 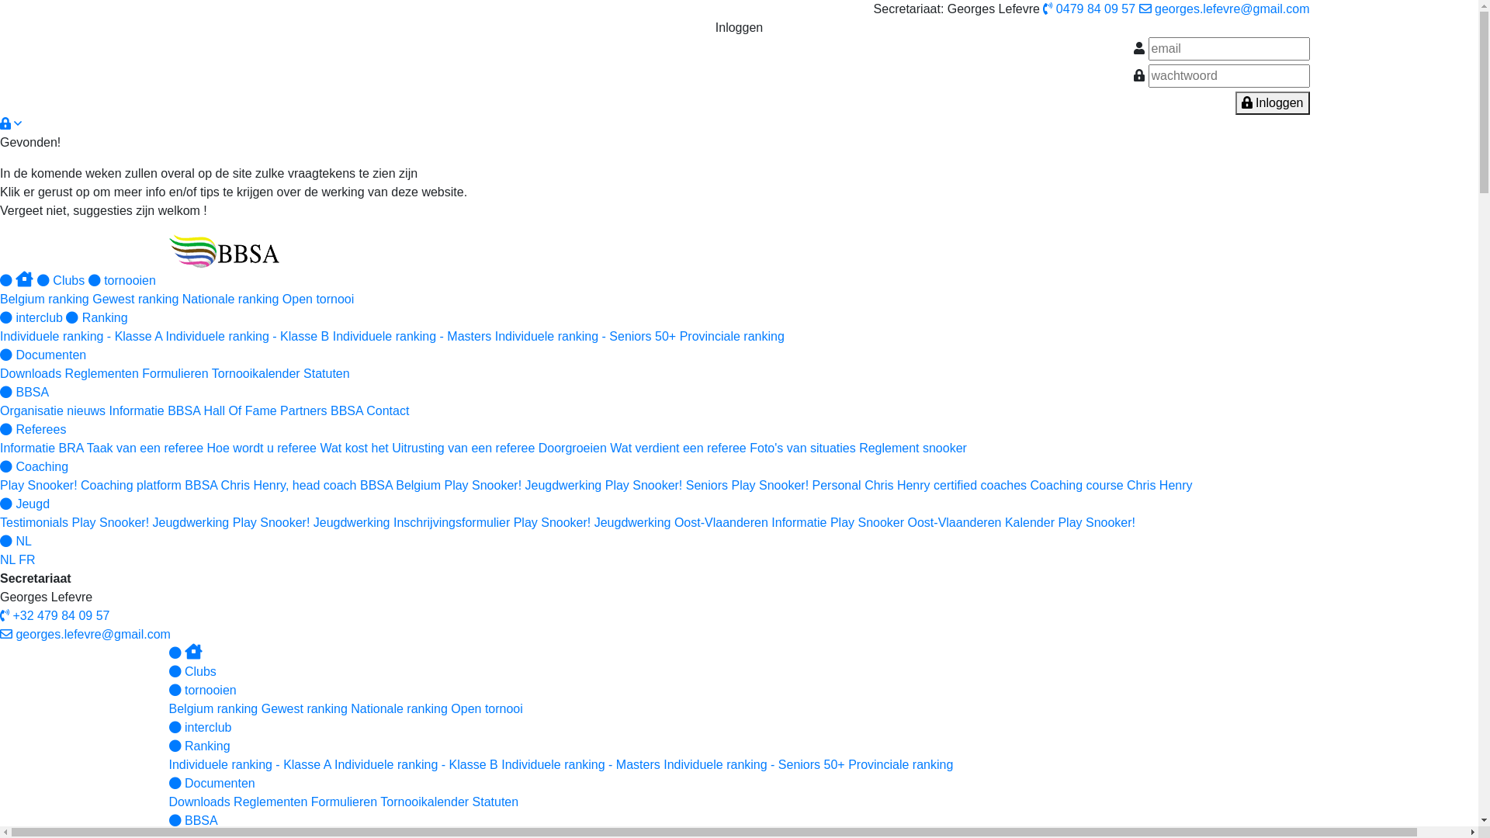 I want to click on Belgium ranking, so click(x=214, y=708).